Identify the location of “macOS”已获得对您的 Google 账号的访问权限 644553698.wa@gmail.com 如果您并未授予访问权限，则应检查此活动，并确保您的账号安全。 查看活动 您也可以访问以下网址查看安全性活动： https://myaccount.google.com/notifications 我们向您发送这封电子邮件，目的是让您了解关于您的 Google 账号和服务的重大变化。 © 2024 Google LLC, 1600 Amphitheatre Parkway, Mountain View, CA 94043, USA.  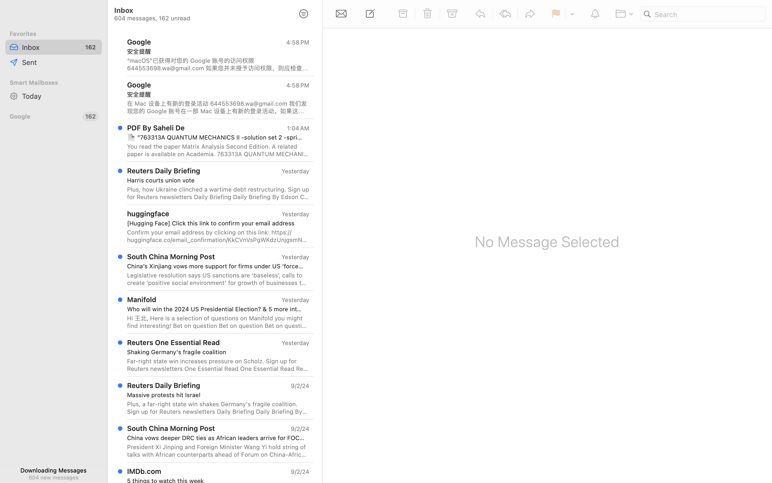
(218, 64).